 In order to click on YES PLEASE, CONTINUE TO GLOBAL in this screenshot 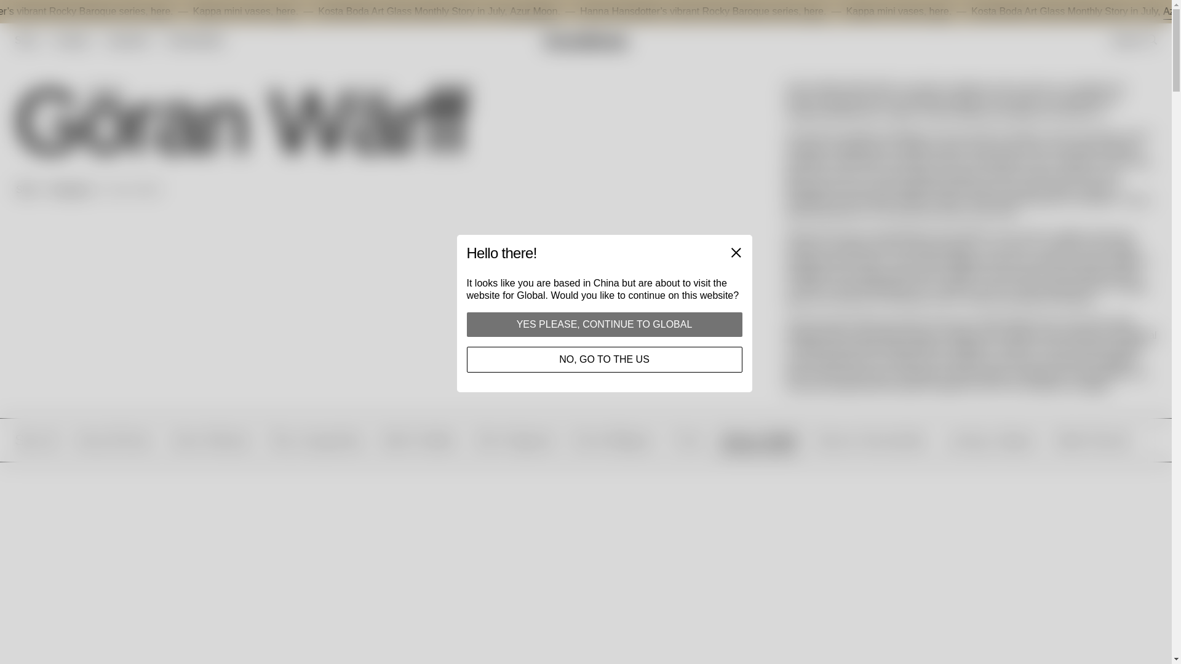, I will do `click(604, 324)`.